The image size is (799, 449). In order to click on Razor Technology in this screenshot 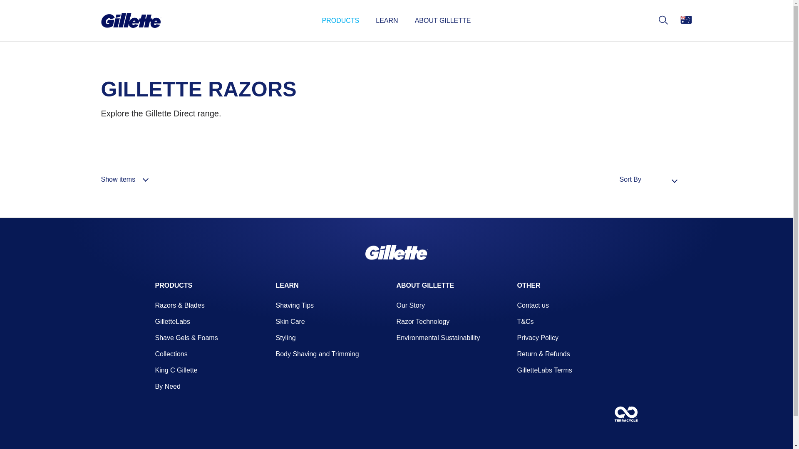, I will do `click(423, 322)`.